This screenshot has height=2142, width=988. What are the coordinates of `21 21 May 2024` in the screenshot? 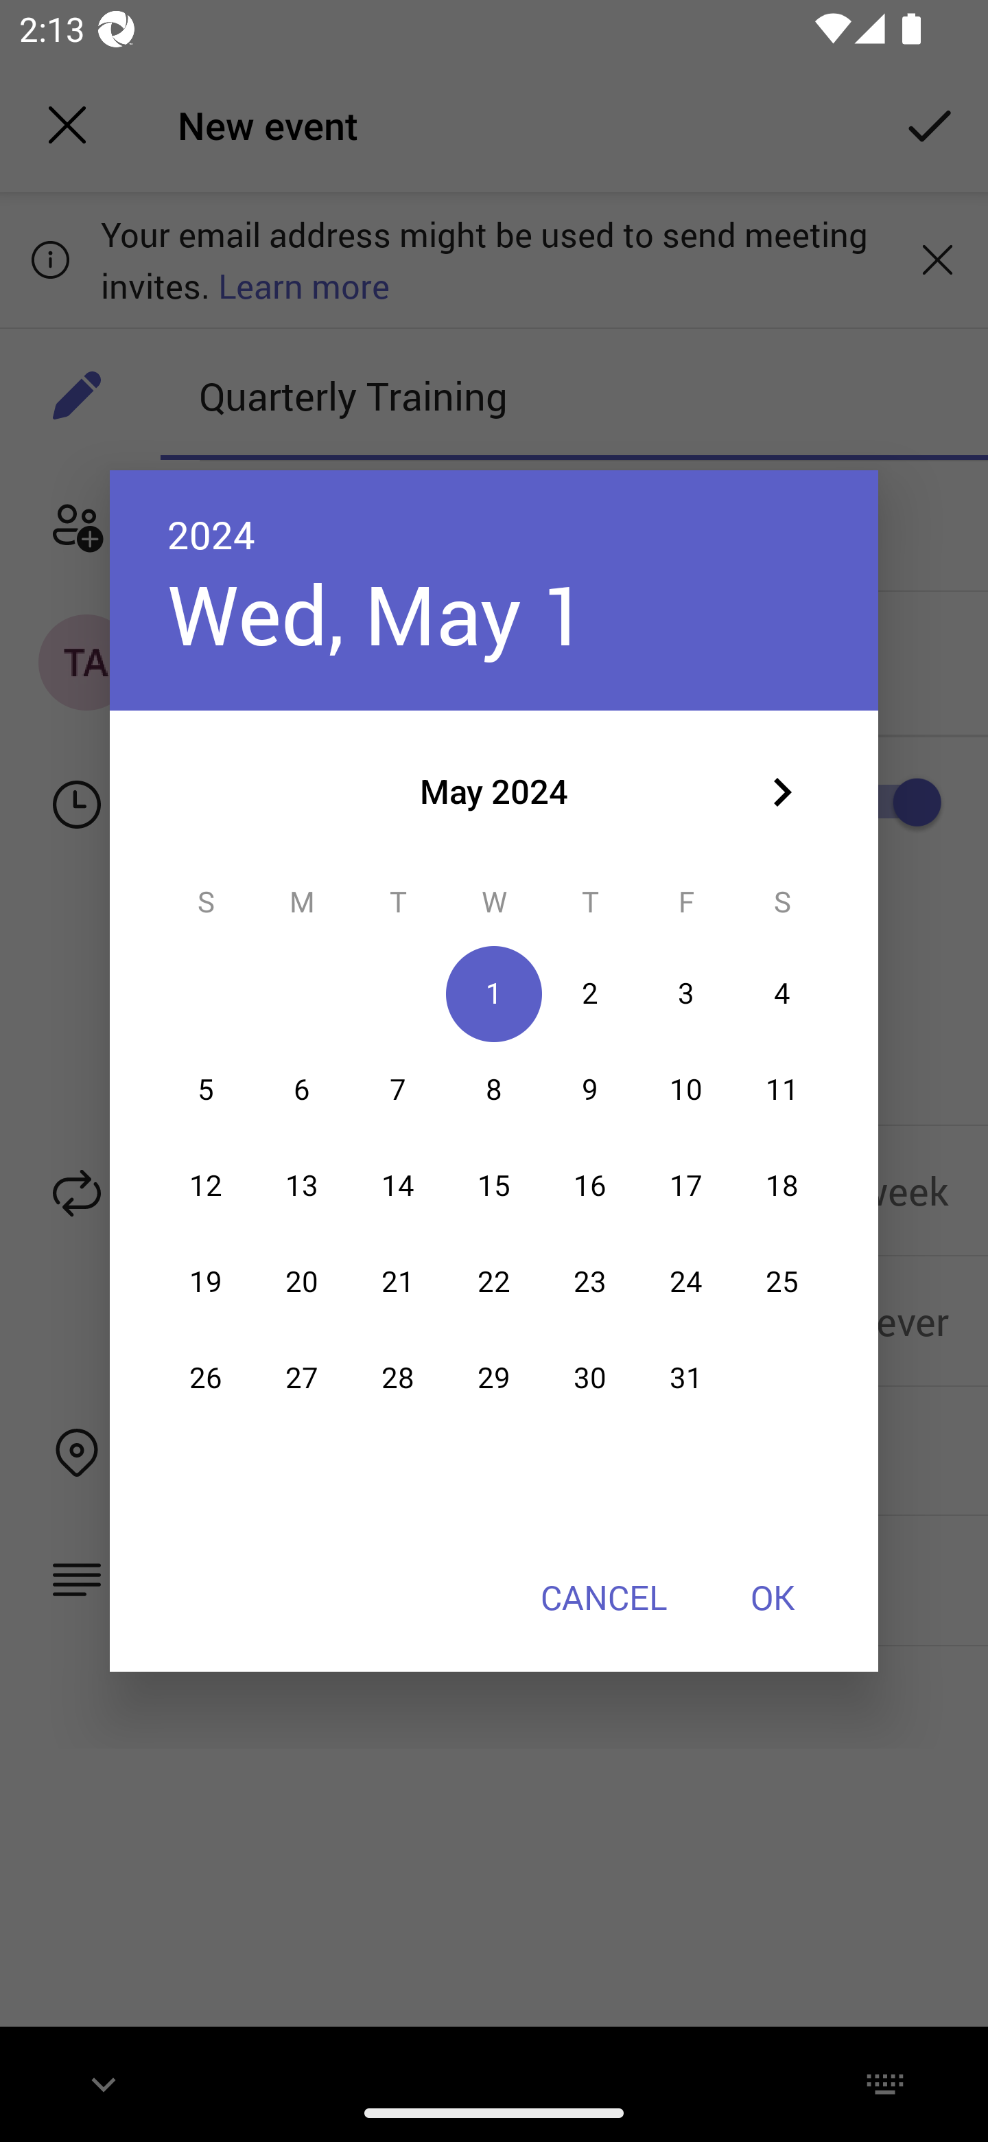 It's located at (397, 1282).